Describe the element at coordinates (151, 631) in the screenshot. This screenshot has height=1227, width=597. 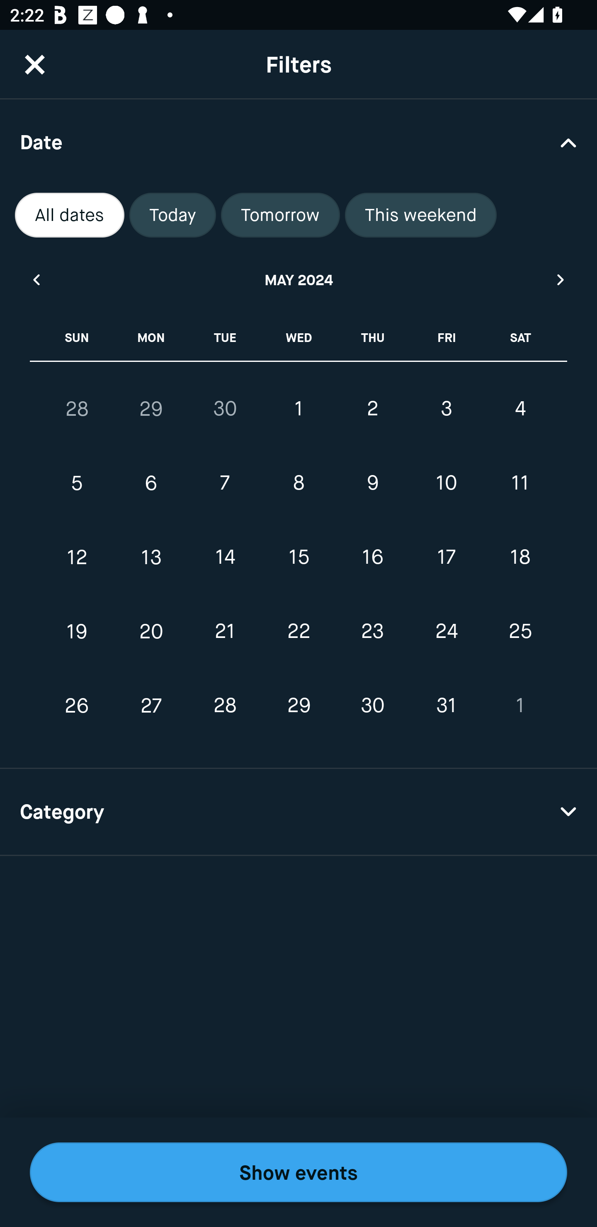
I see `20` at that location.